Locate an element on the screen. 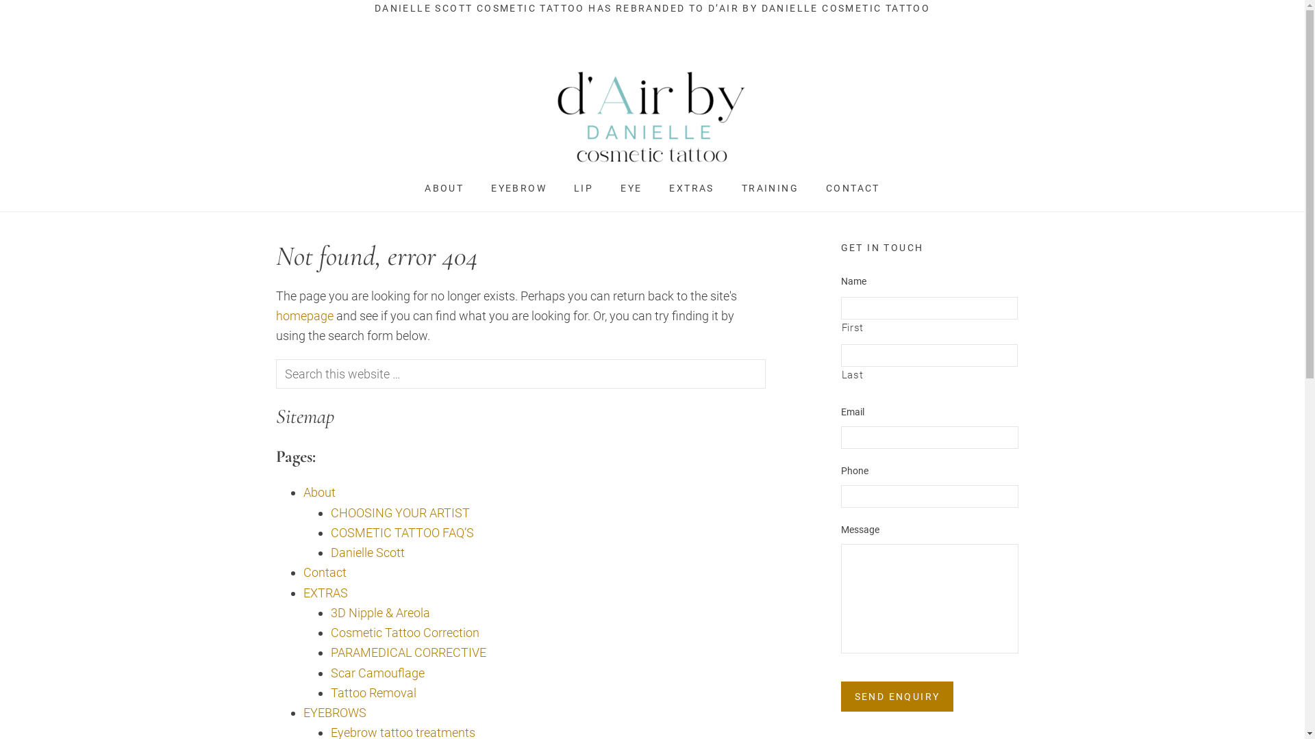  PARAMEDICAL CORRECTIVE is located at coordinates (408, 653).